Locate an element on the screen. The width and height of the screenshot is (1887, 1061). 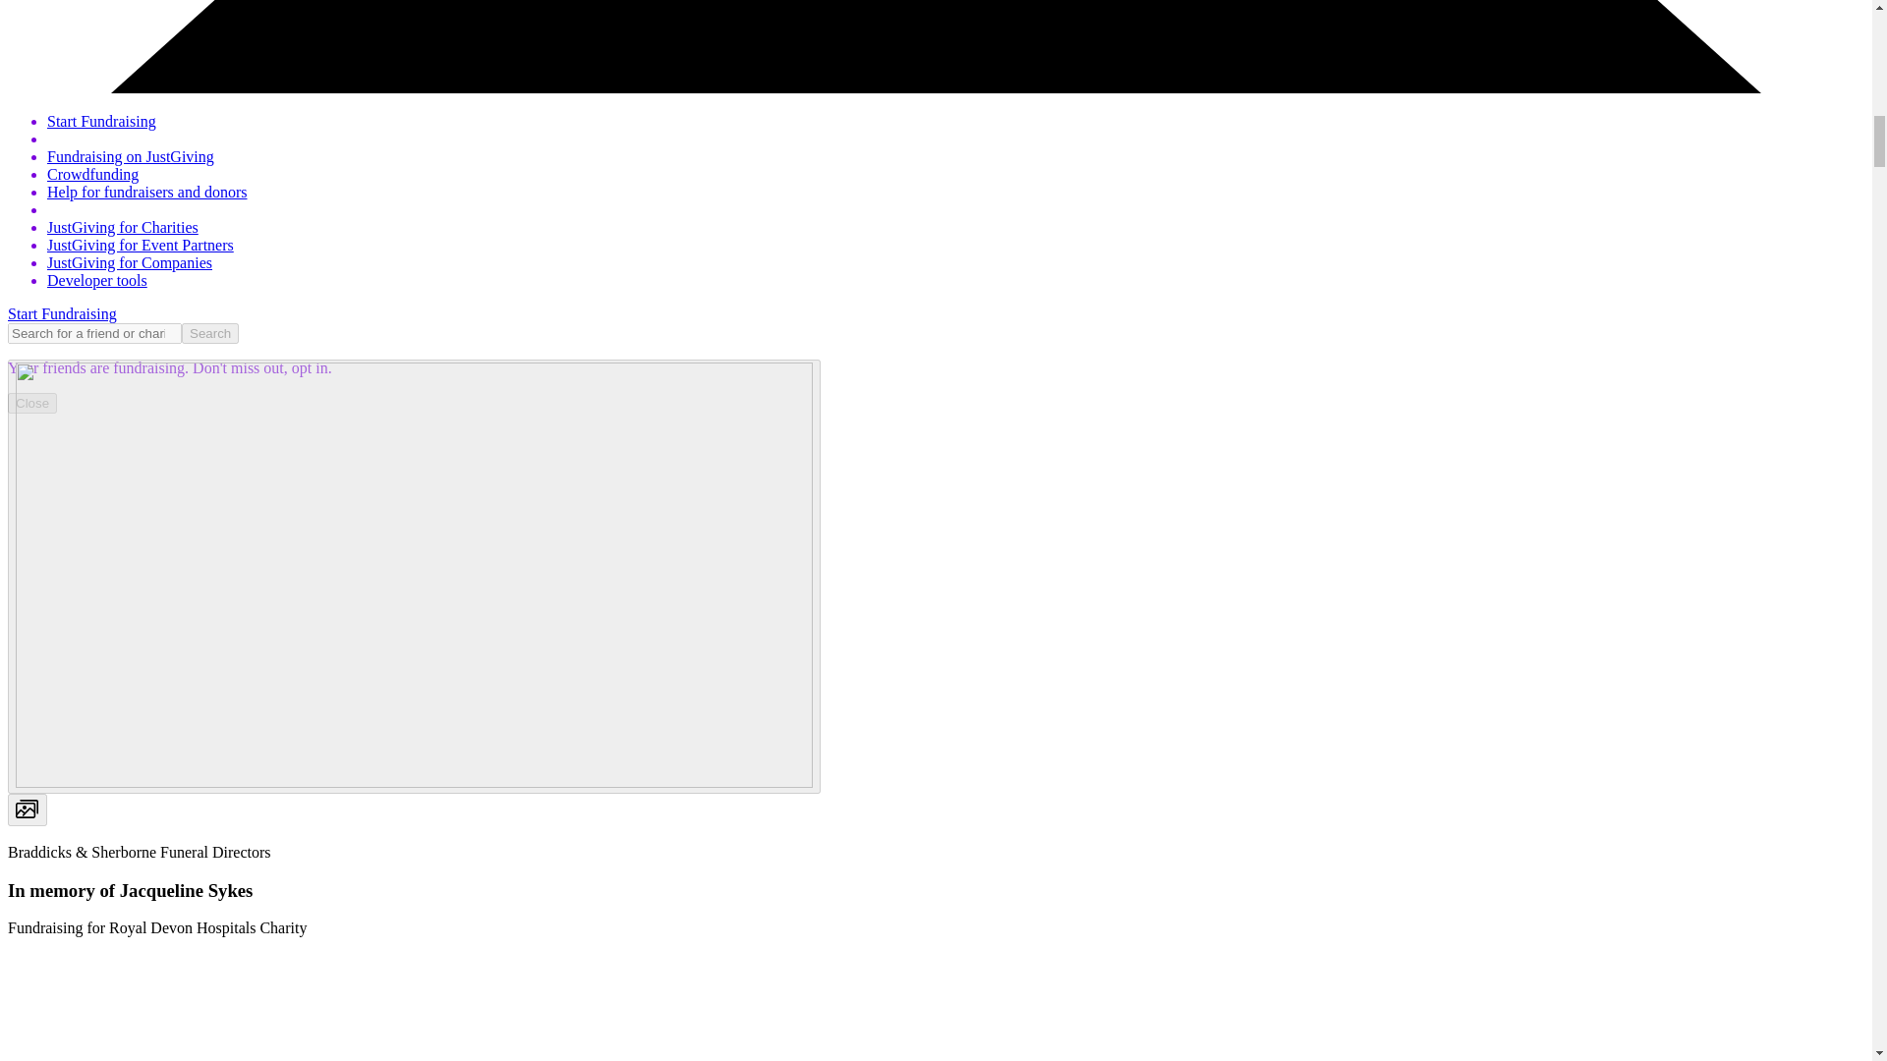
opt in. is located at coordinates (310, 367).